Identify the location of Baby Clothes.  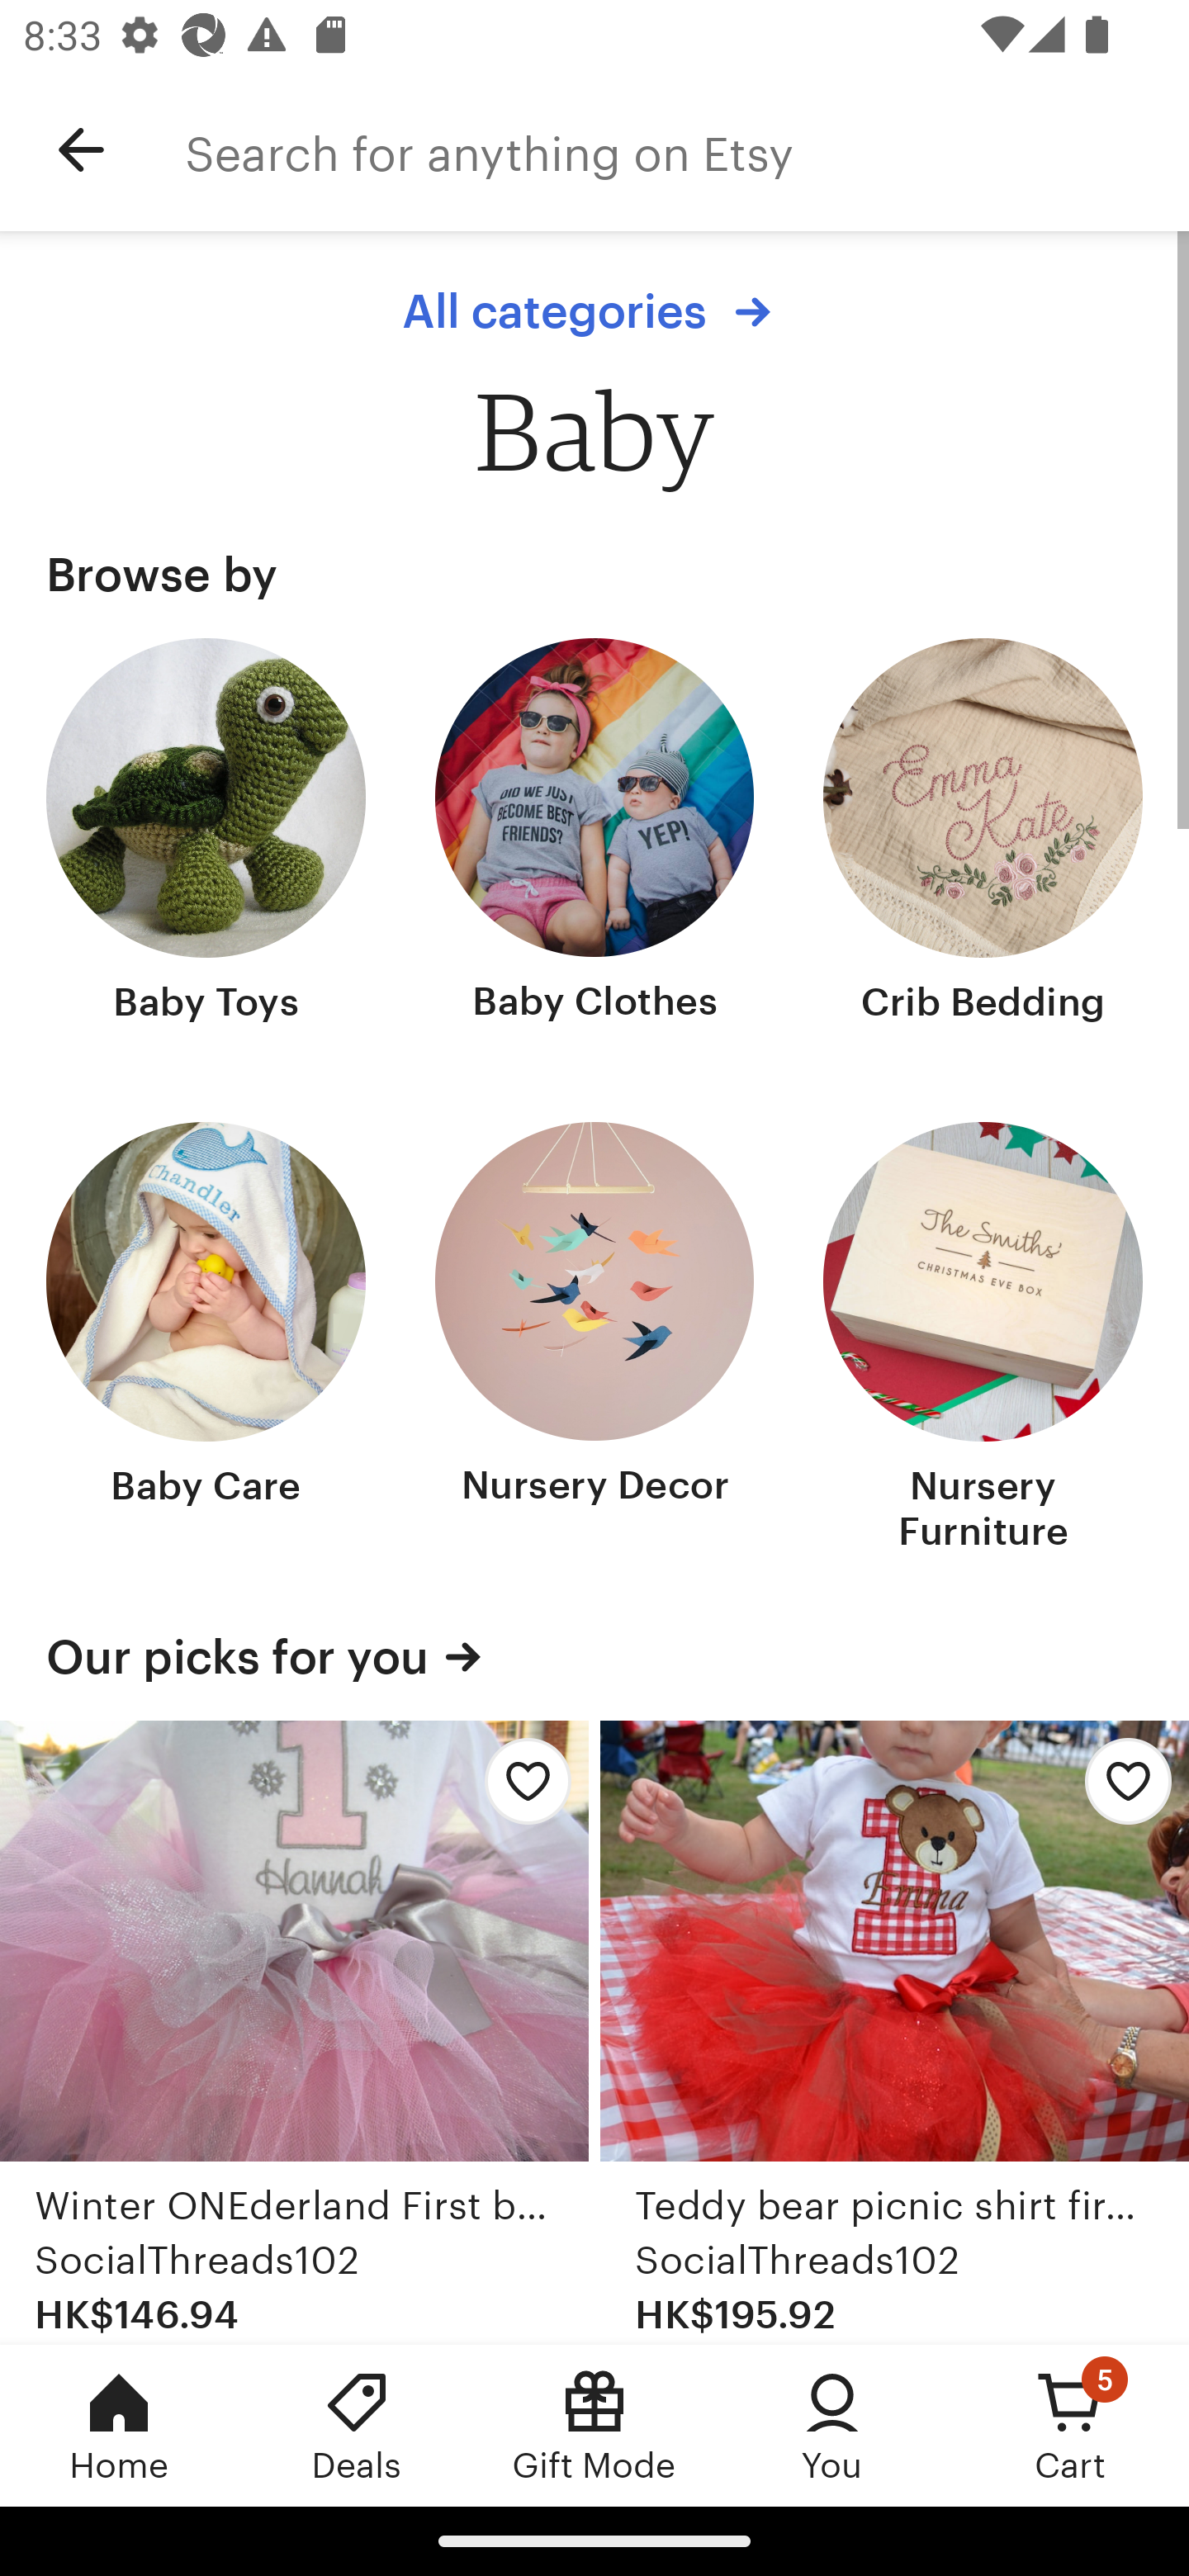
(594, 834).